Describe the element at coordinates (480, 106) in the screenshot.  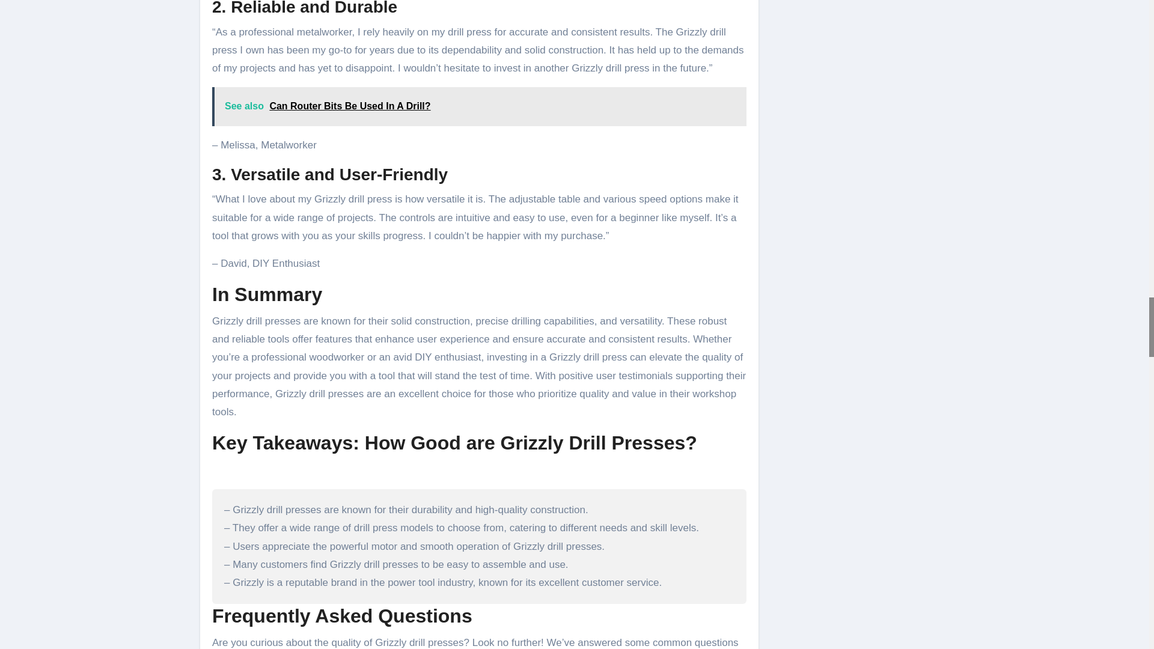
I see `See also  Can Router Bits Be Used In A Drill?` at that location.